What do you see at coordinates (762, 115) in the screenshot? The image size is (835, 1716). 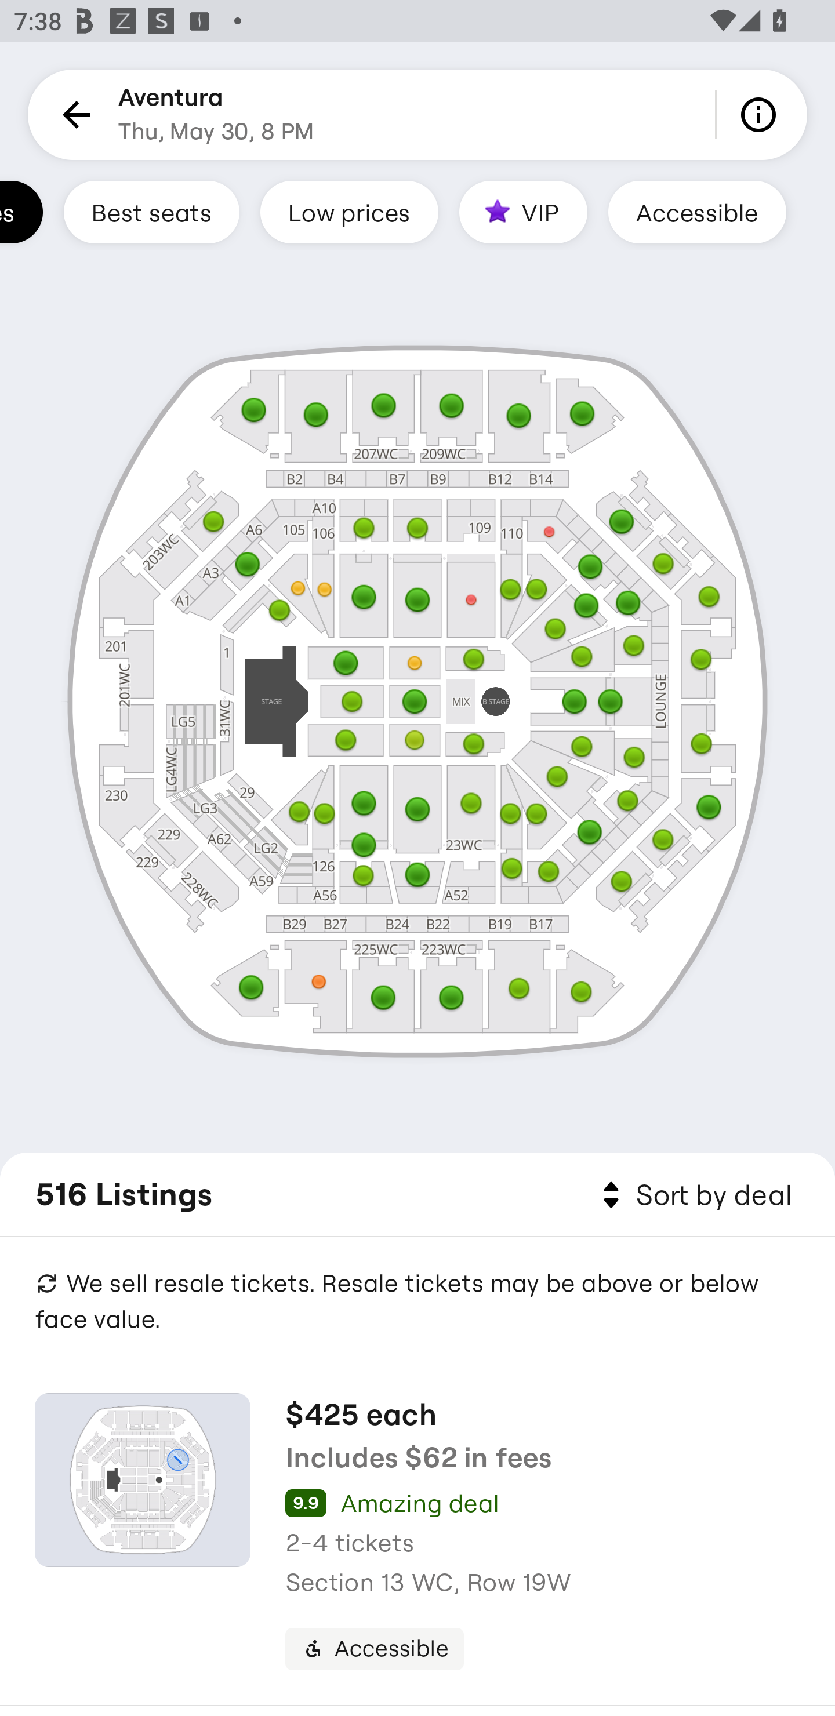 I see `Info` at bounding box center [762, 115].